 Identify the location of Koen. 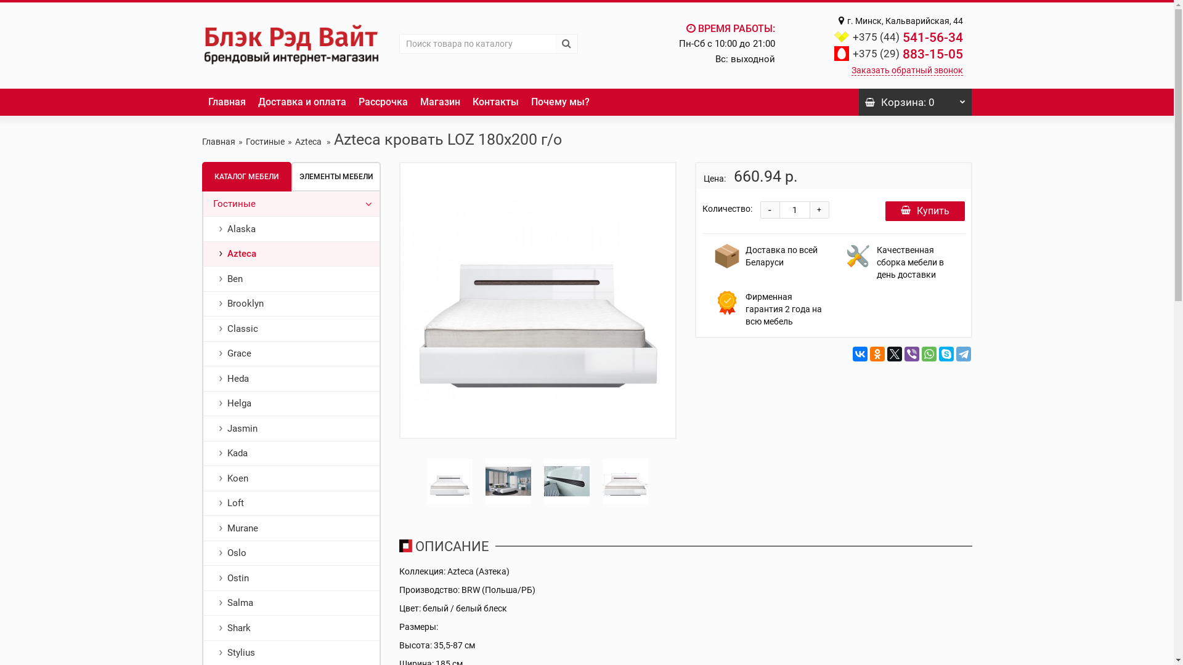
(291, 478).